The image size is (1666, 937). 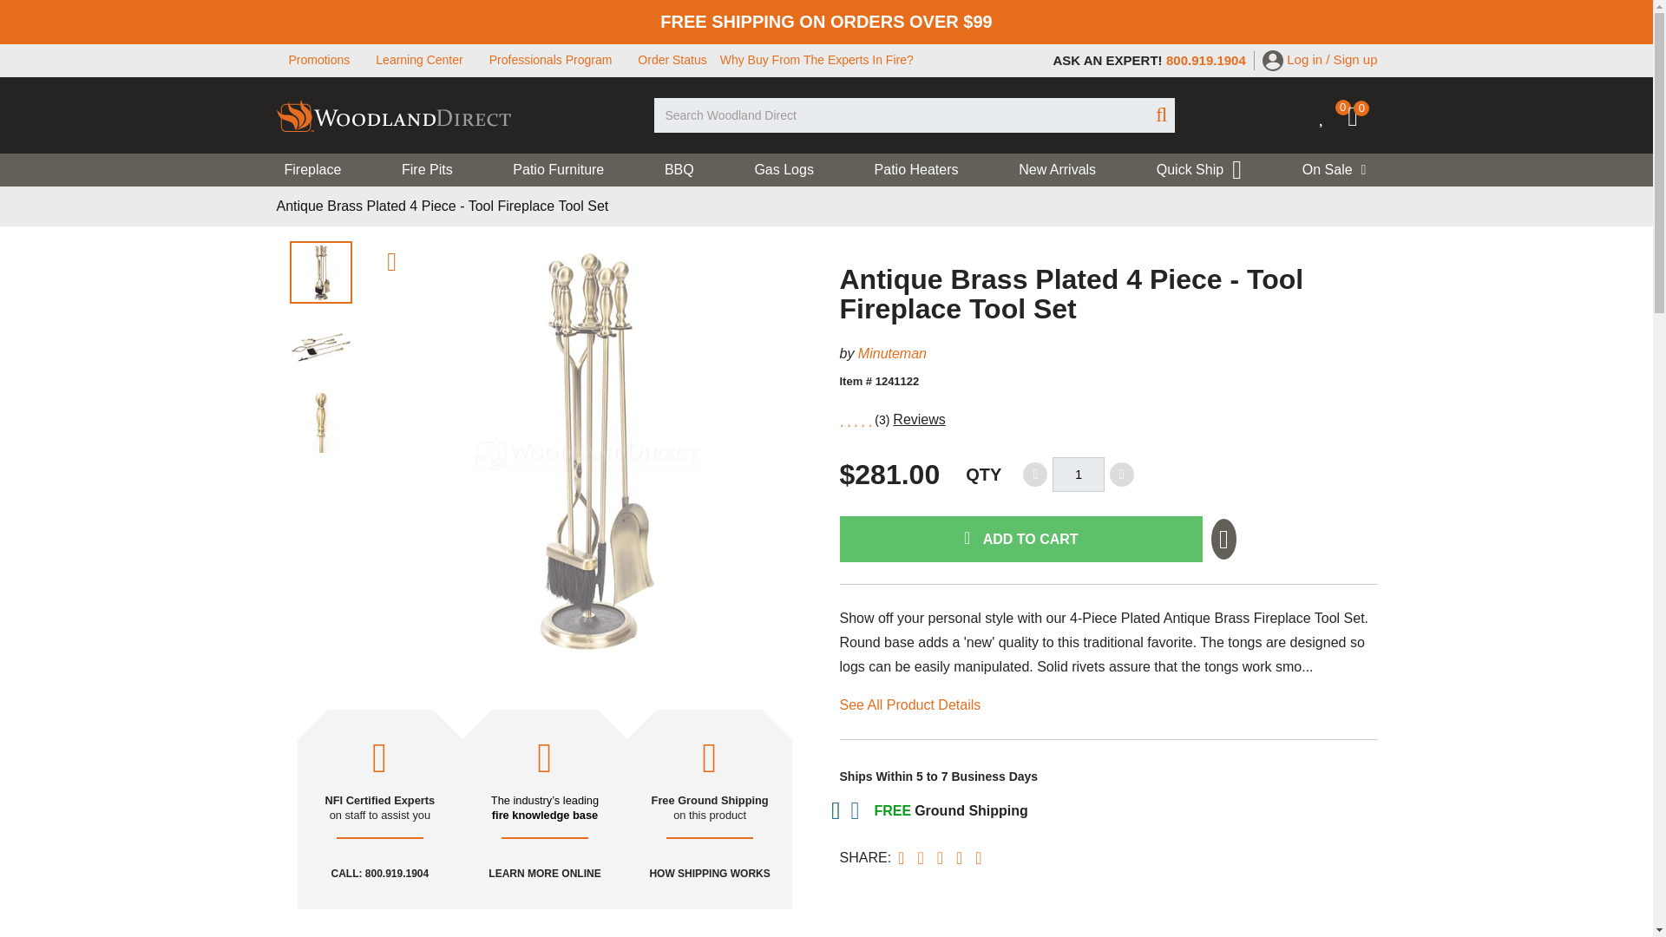 I want to click on 800.919.1904, so click(x=1206, y=59).